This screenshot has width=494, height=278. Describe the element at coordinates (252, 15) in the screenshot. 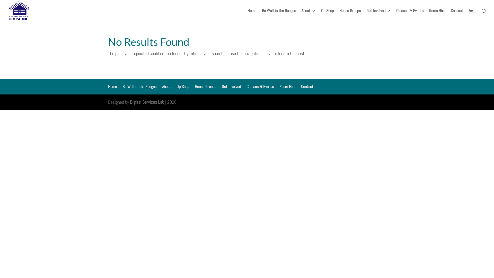

I see `Home` at that location.